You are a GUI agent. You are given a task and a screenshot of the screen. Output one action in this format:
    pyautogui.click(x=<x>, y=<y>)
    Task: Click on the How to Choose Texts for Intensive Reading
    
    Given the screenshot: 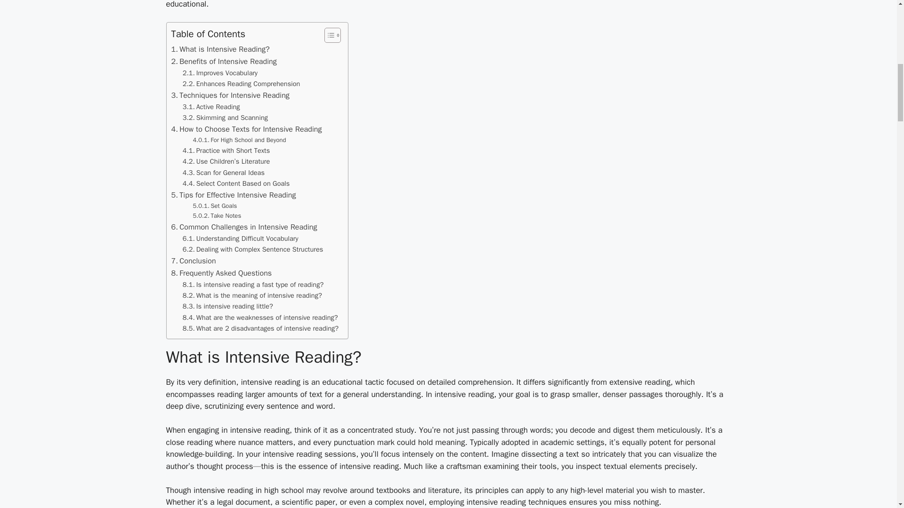 What is the action you would take?
    pyautogui.click(x=247, y=129)
    